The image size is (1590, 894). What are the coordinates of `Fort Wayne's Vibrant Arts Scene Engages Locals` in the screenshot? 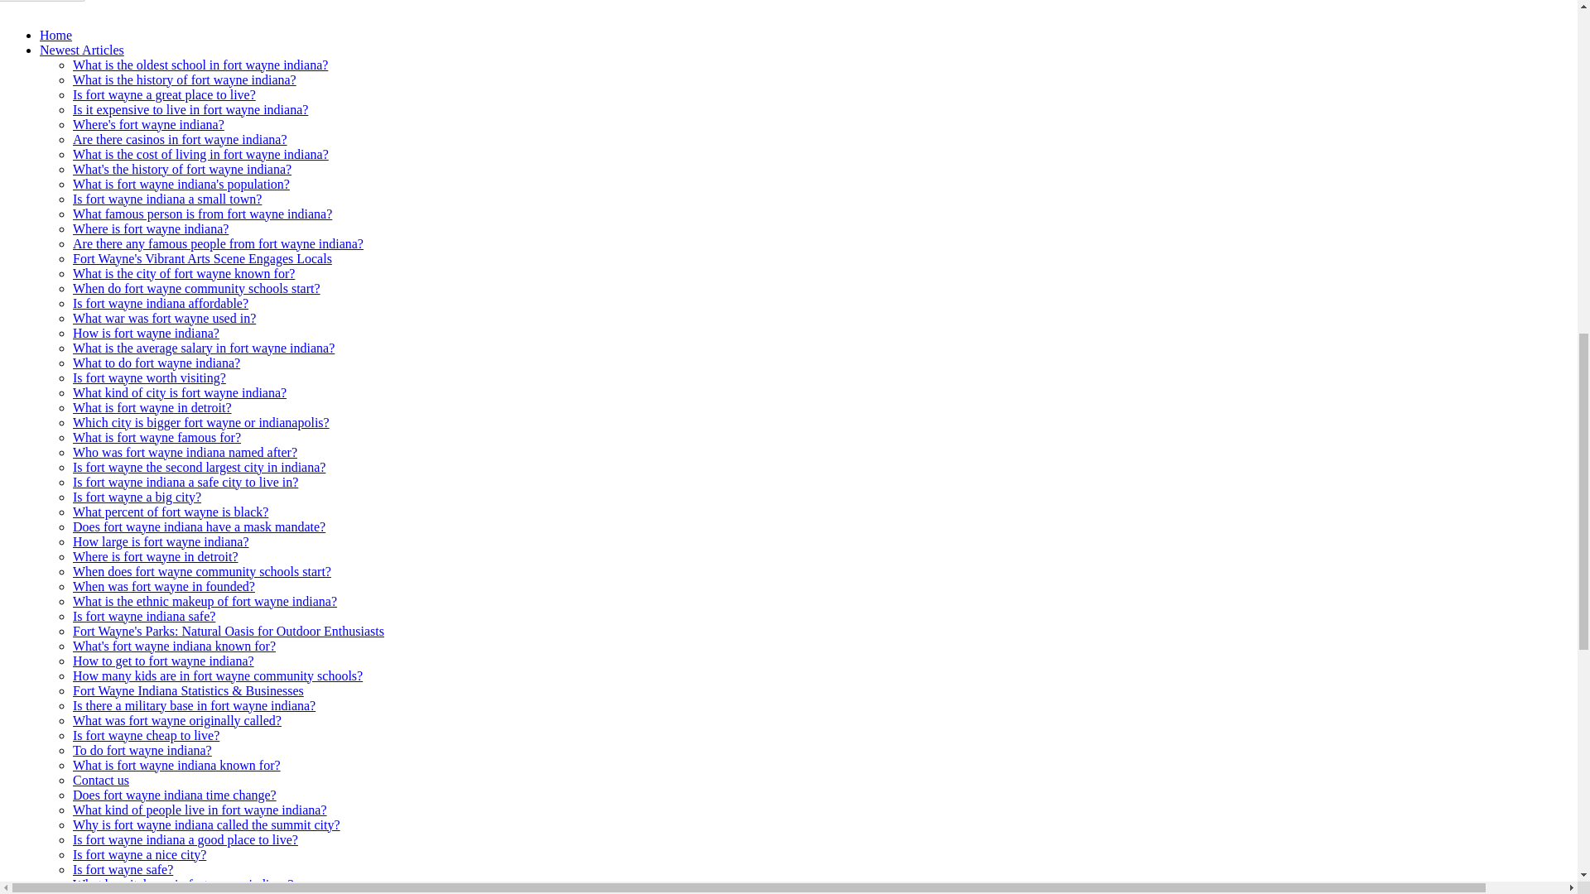 It's located at (202, 258).